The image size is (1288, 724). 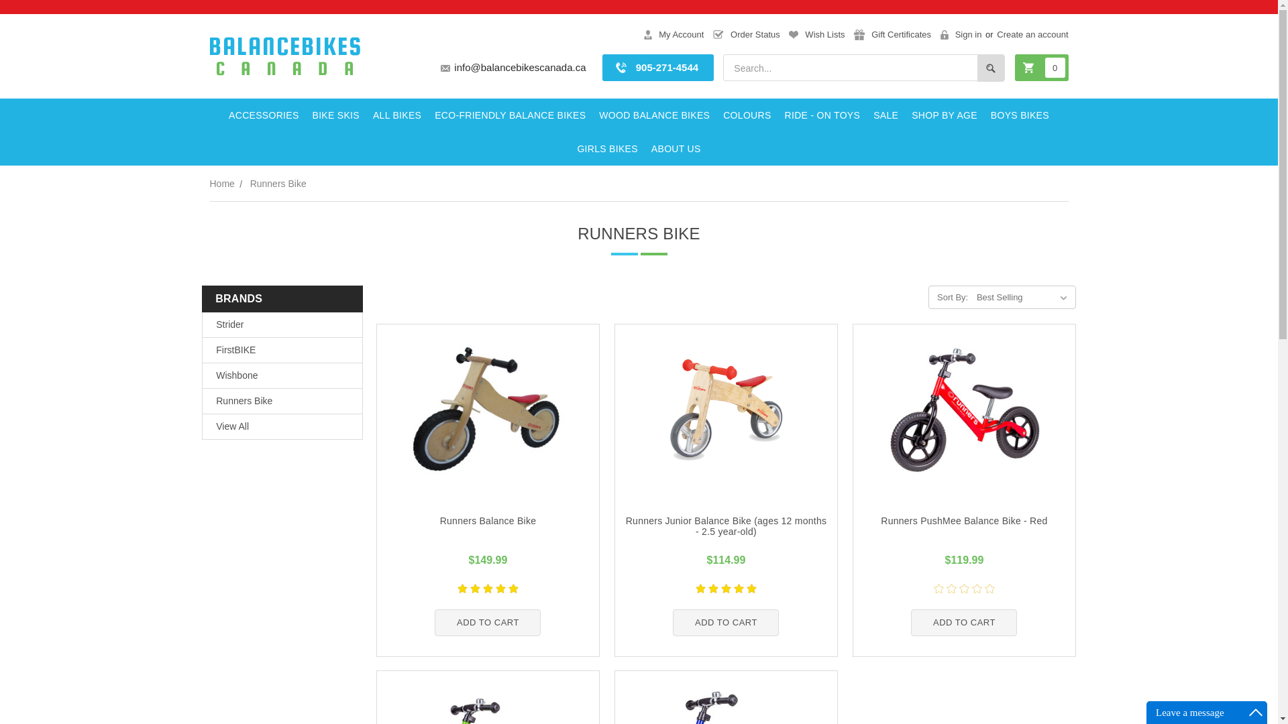 What do you see at coordinates (676, 149) in the screenshot?
I see `ABOUT US` at bounding box center [676, 149].